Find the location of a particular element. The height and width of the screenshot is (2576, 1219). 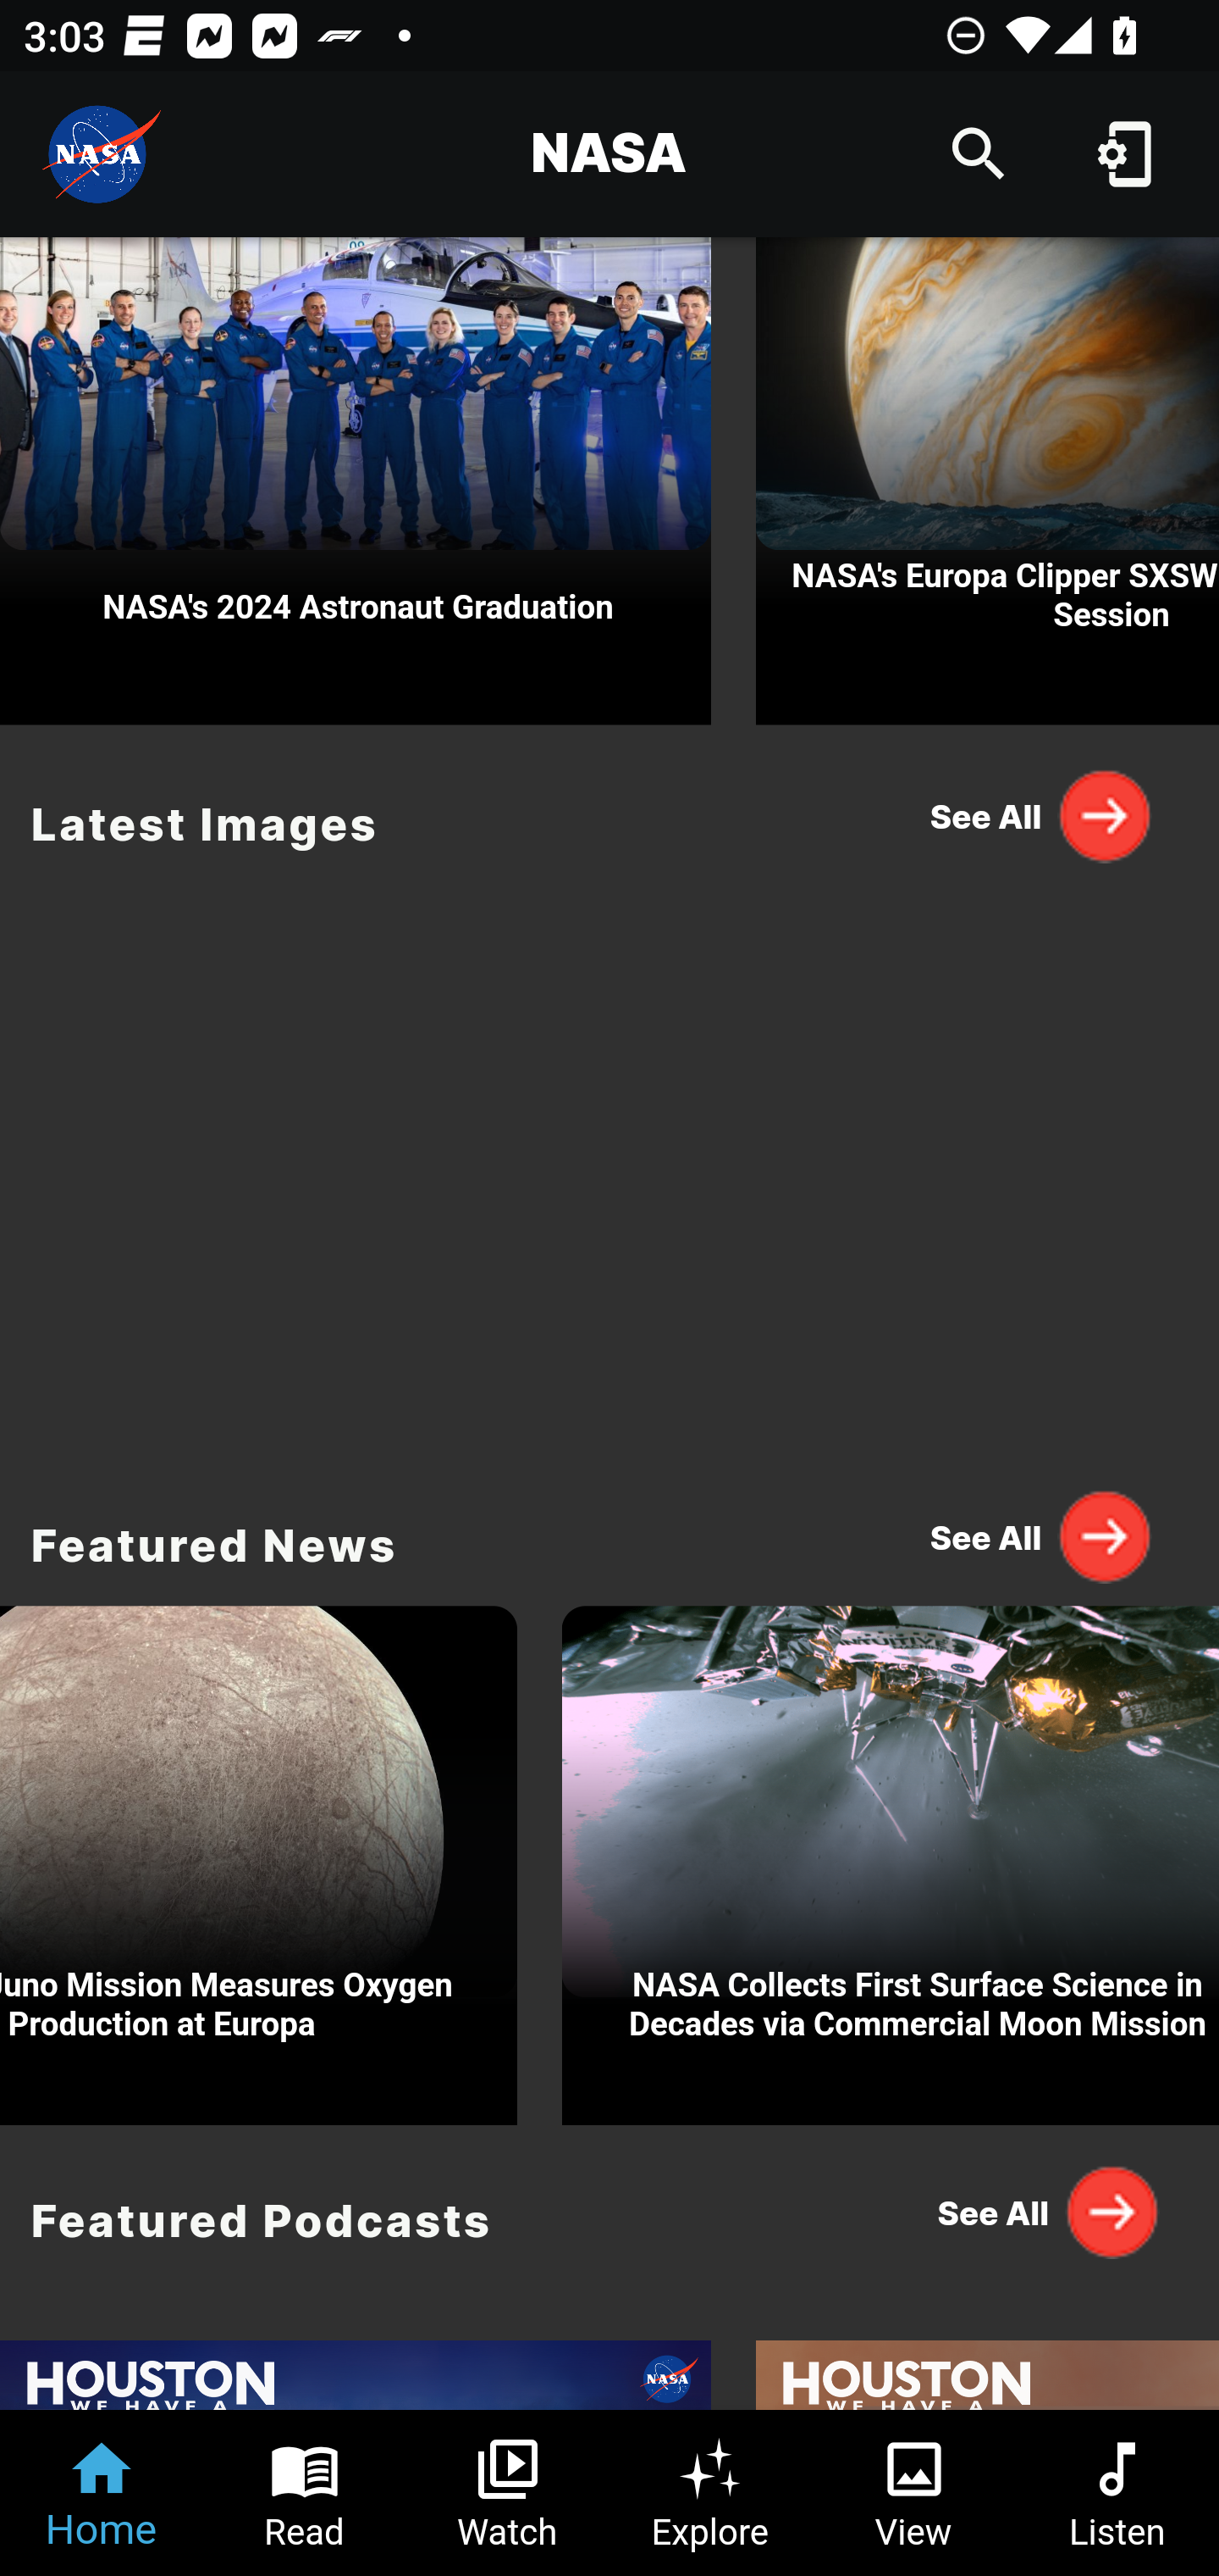

Home
Tab 1 of 6 is located at coordinates (102, 2493).